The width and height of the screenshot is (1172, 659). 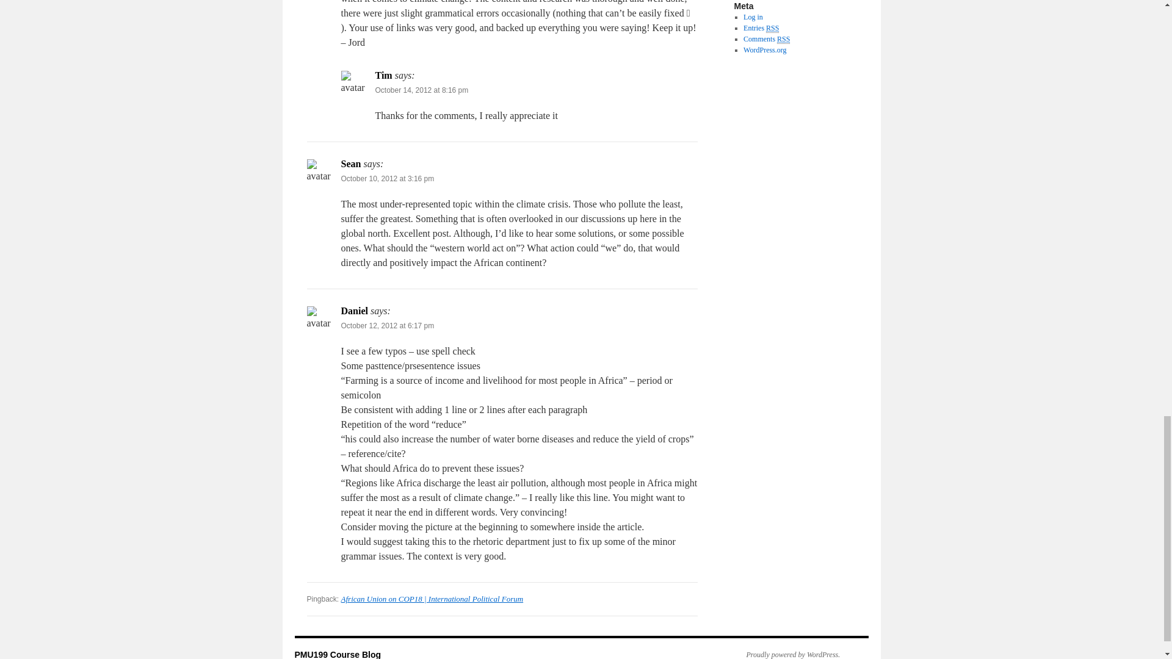 What do you see at coordinates (783, 39) in the screenshot?
I see `Really Simple Syndication` at bounding box center [783, 39].